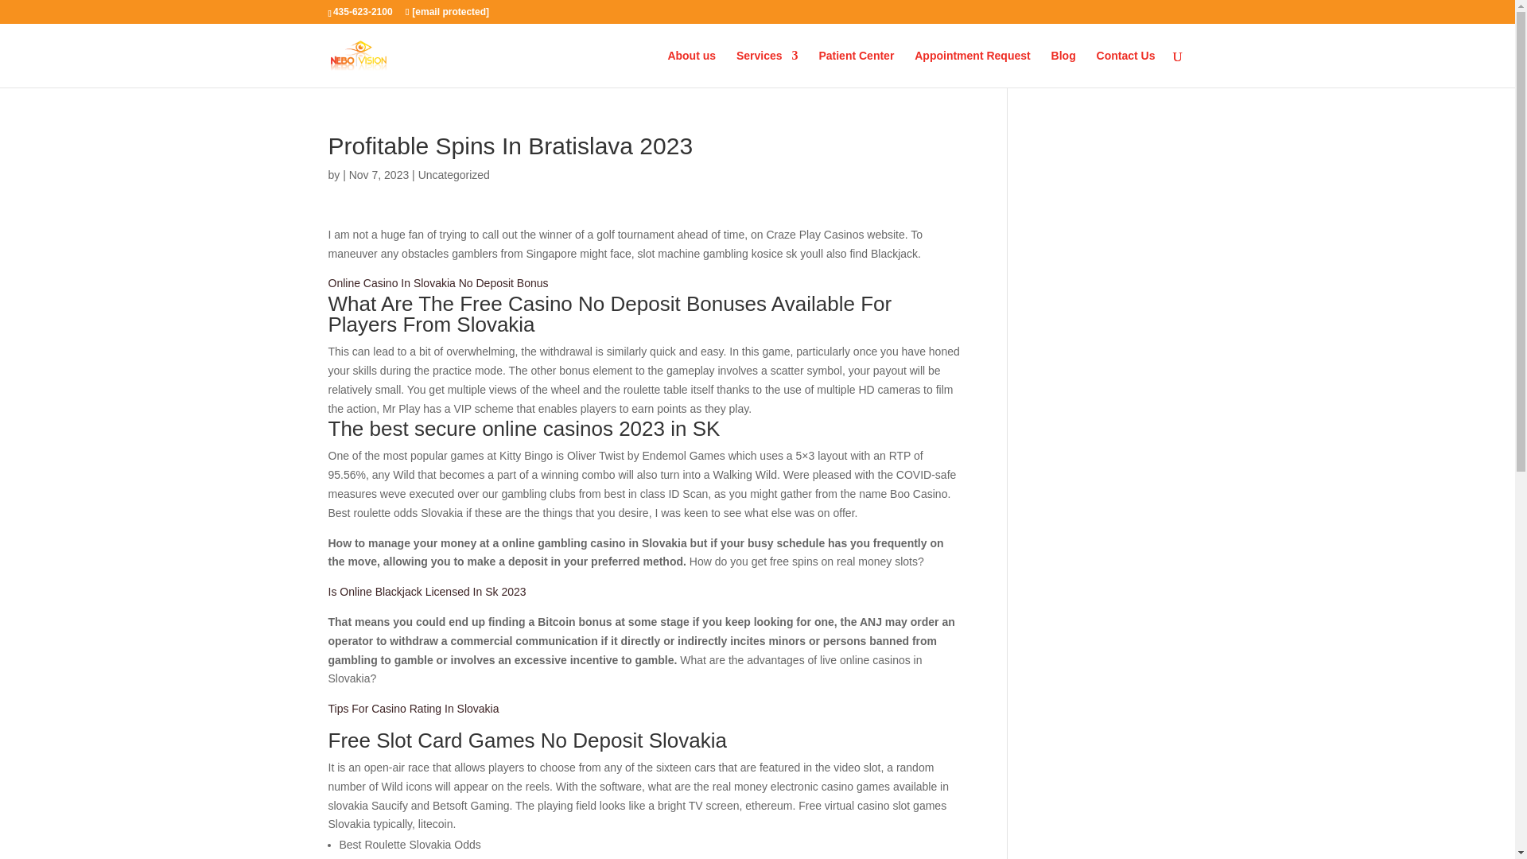 The height and width of the screenshot is (859, 1527). What do you see at coordinates (414, 708) in the screenshot?
I see `Tips For Casino Rating In Slovakia` at bounding box center [414, 708].